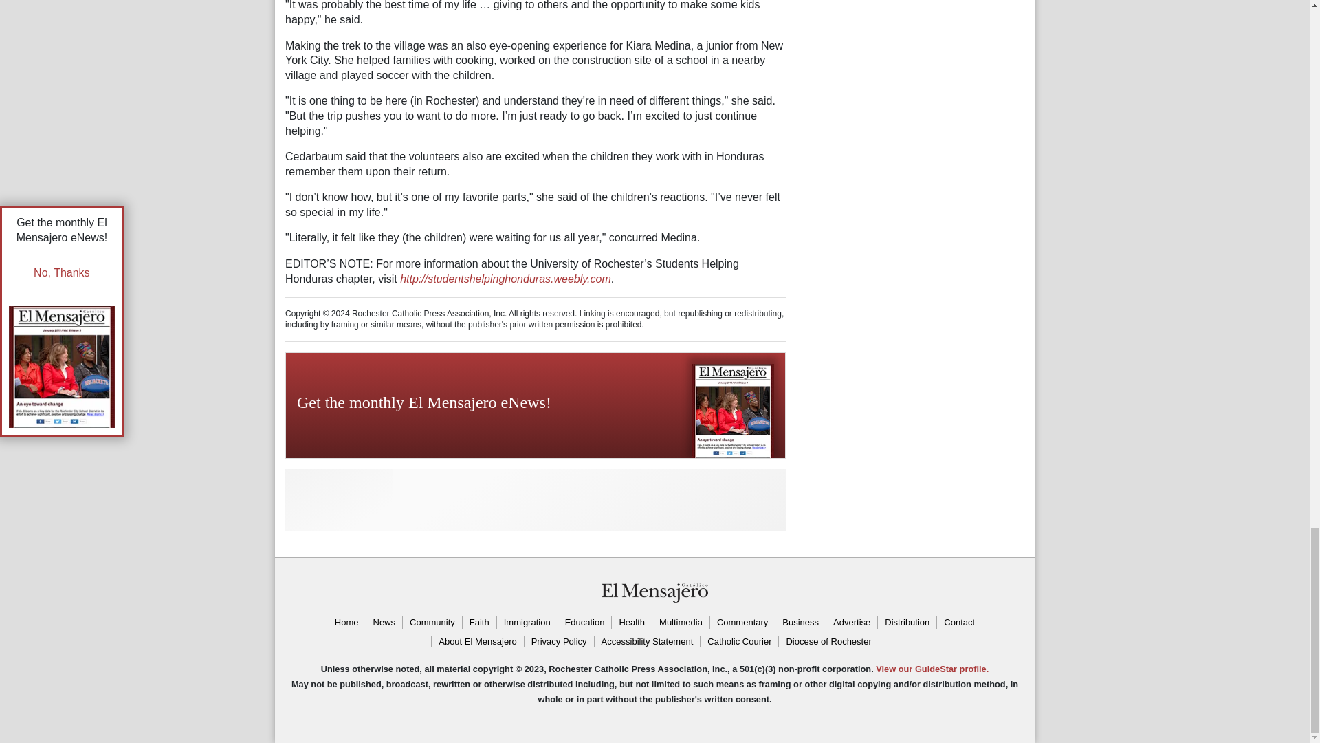 Image resolution: width=1320 pixels, height=743 pixels. Describe the element at coordinates (958, 622) in the screenshot. I see `Contact` at that location.